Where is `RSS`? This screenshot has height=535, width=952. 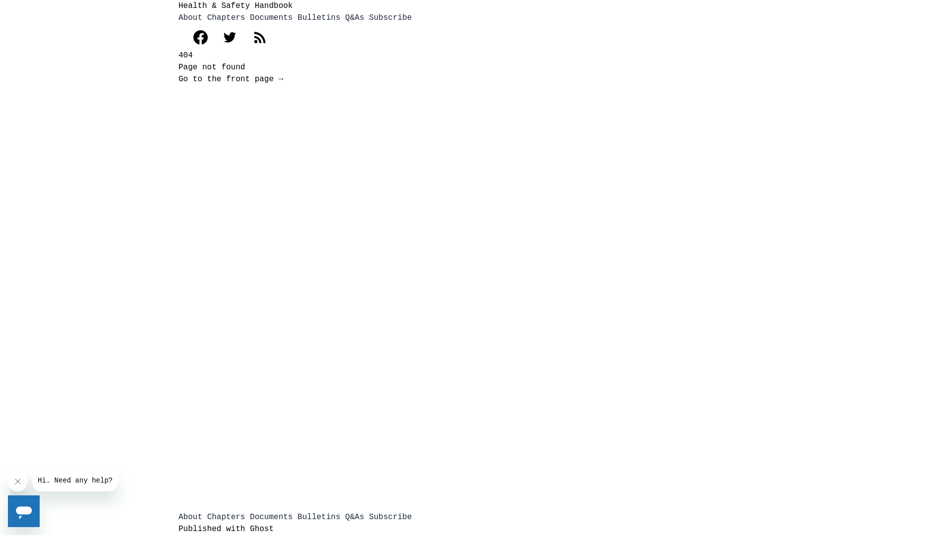 RSS is located at coordinates (259, 37).